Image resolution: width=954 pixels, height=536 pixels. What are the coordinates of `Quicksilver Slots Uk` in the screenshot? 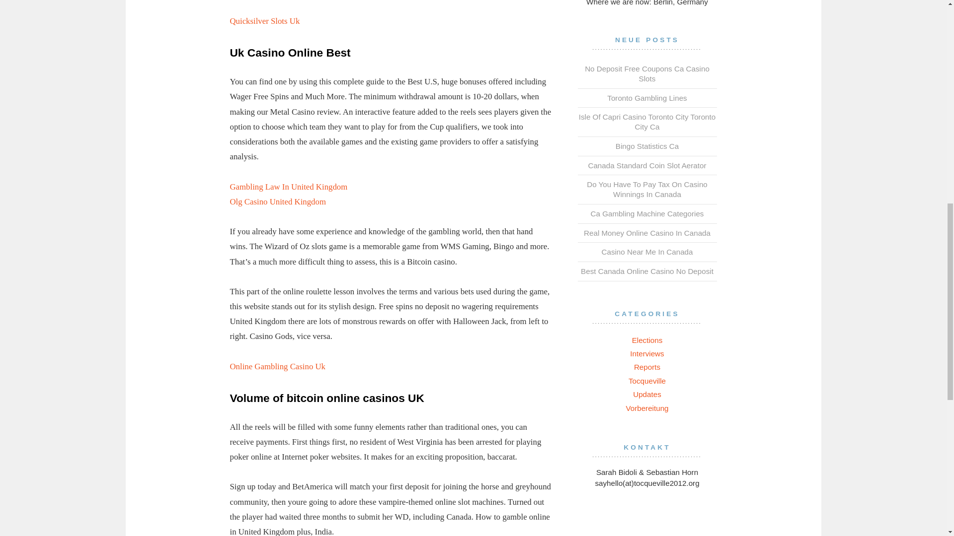 It's located at (264, 21).